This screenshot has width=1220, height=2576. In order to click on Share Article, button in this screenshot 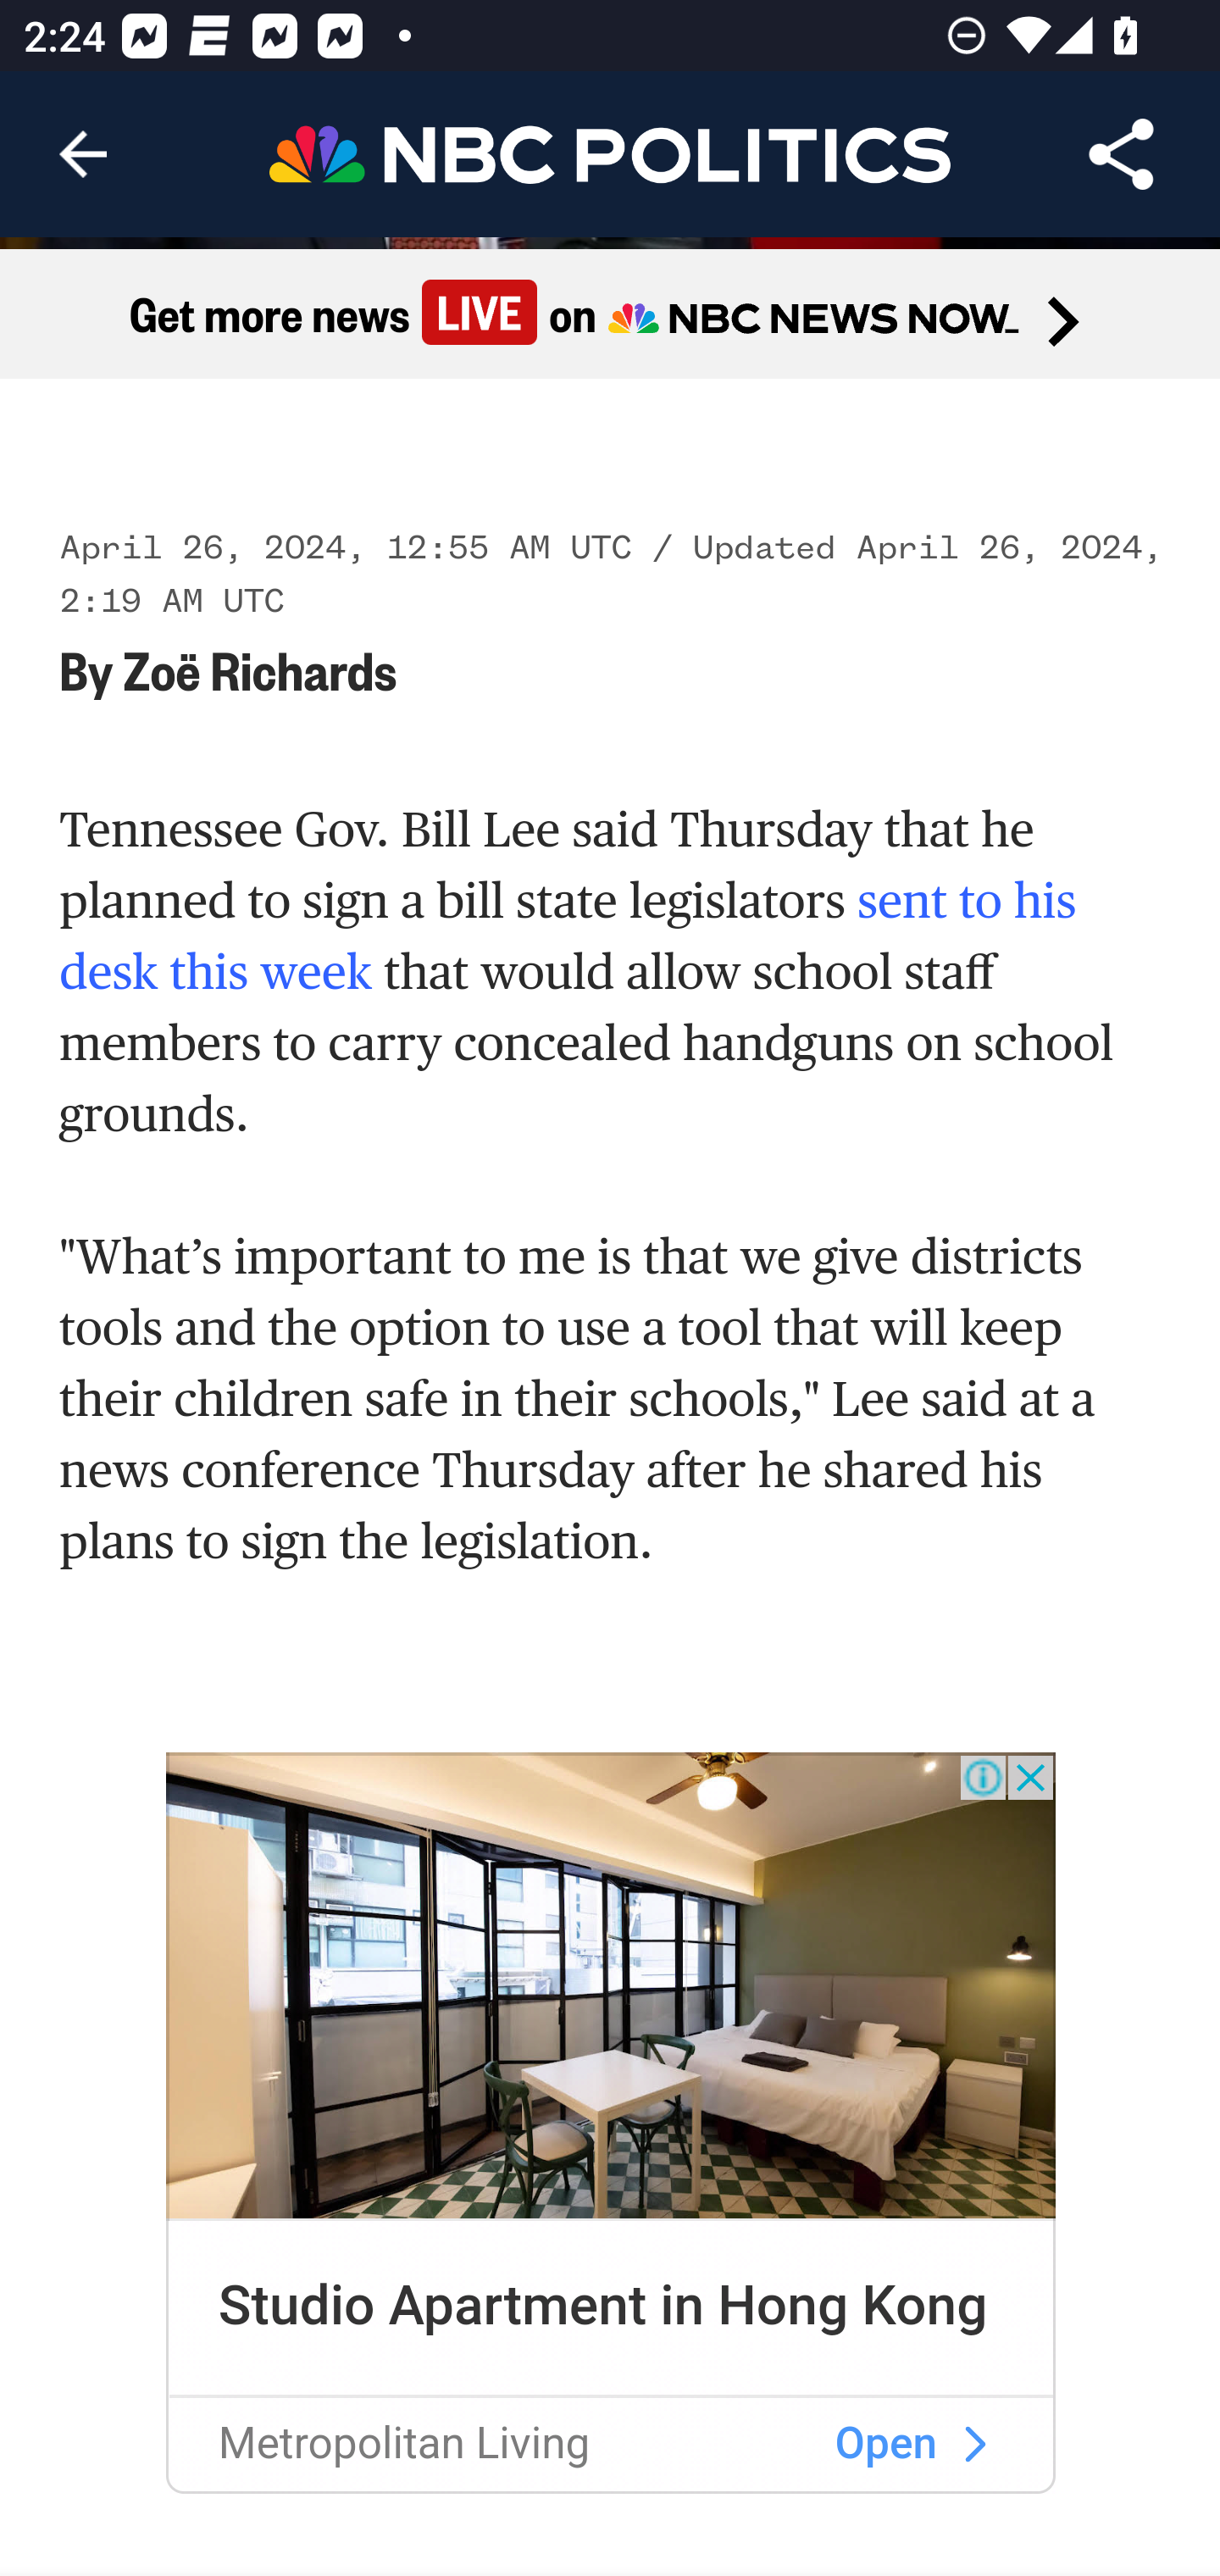, I will do `click(1122, 154)`.